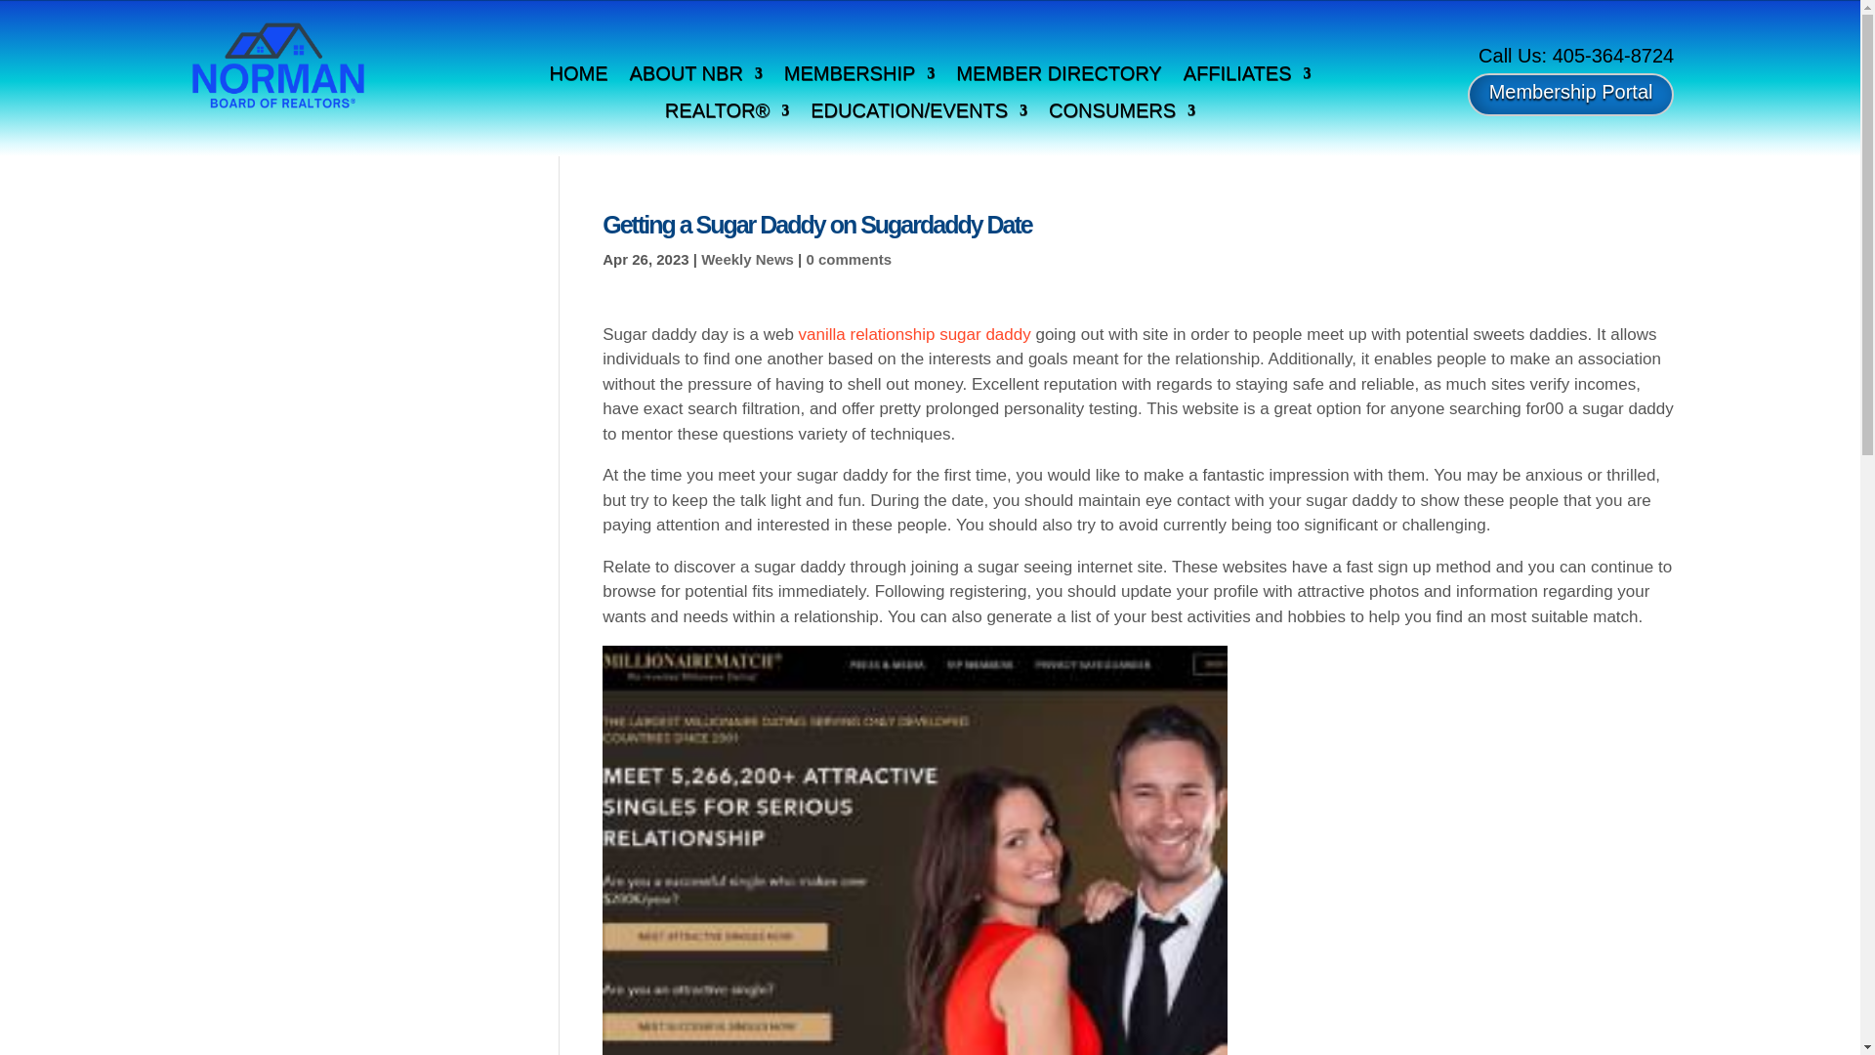 Image resolution: width=1875 pixels, height=1055 pixels. Describe the element at coordinates (1059, 76) in the screenshot. I see `MEMBER DIRECTORY` at that location.